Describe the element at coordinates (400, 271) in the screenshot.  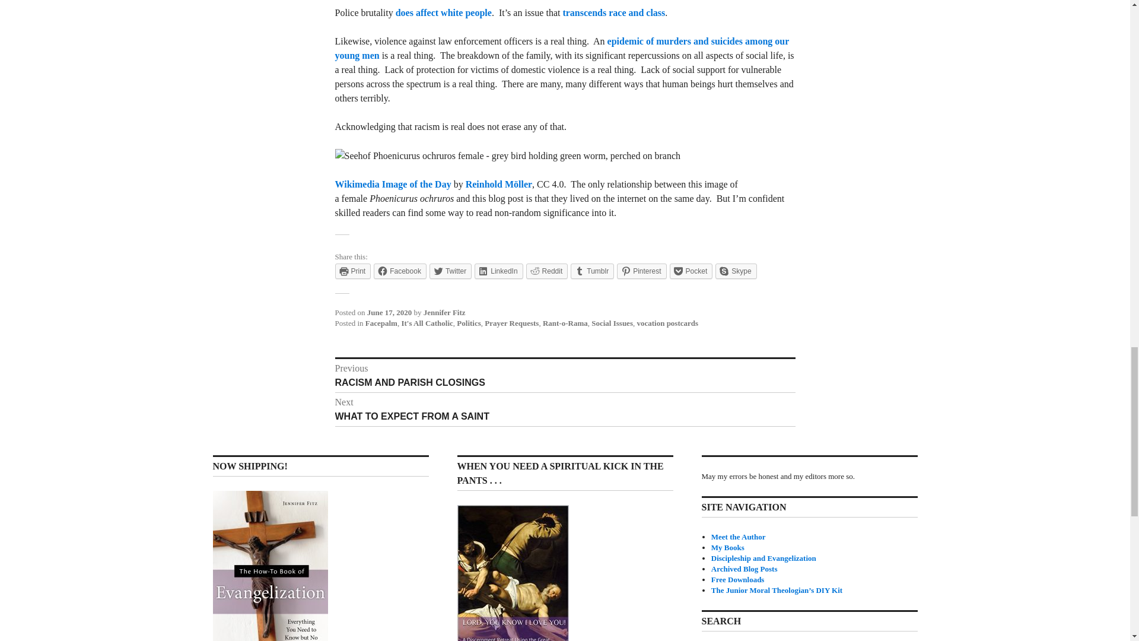
I see `Facebook` at that location.